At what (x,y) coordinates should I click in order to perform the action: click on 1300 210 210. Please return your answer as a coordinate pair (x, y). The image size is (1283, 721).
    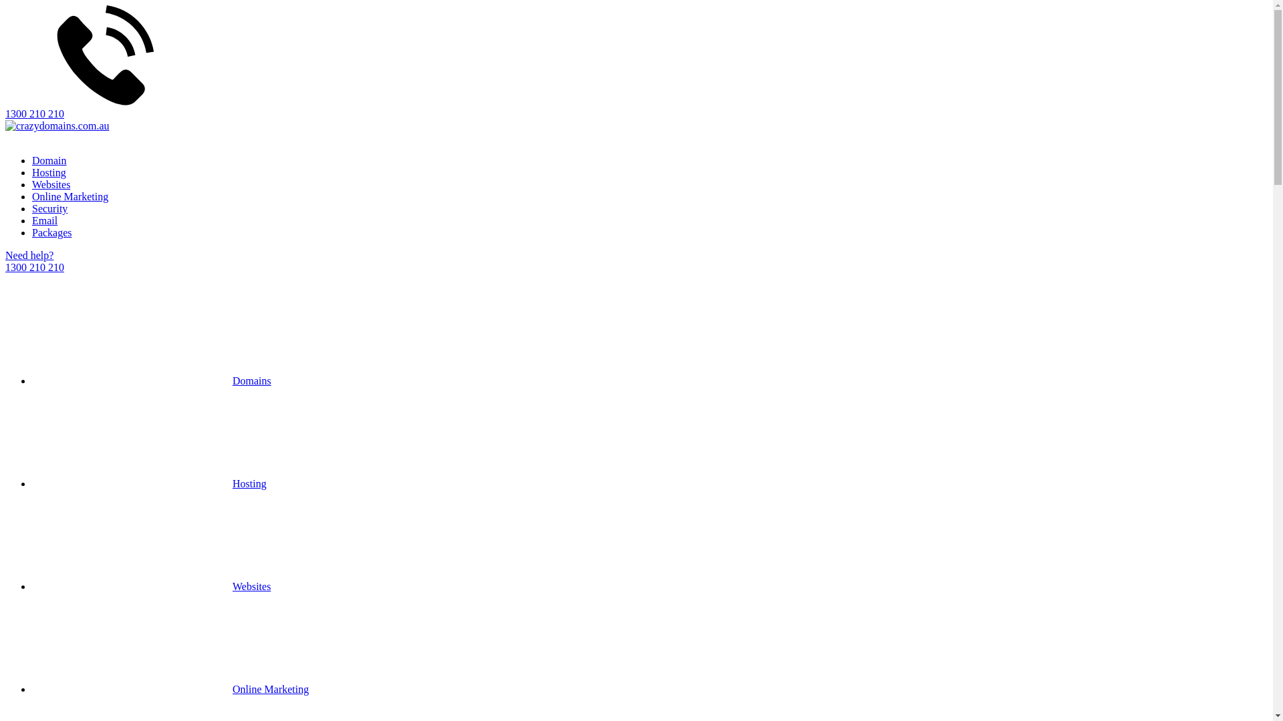
    Looking at the image, I should click on (636, 63).